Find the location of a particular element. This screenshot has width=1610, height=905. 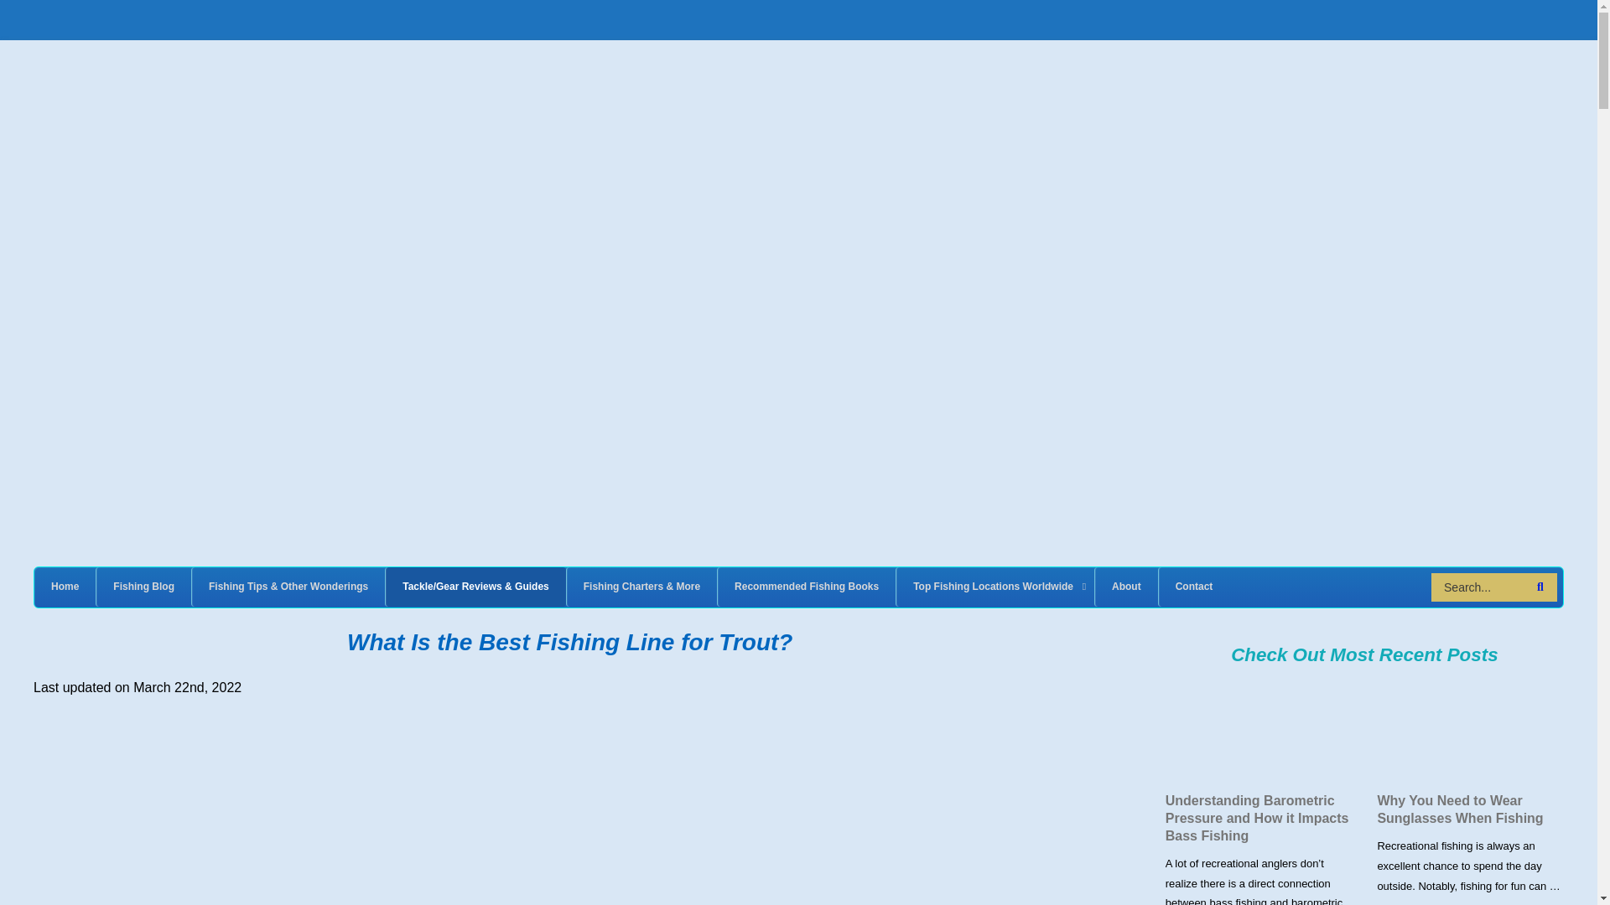

Reel Adventure Fishing is located at coordinates (201, 80).